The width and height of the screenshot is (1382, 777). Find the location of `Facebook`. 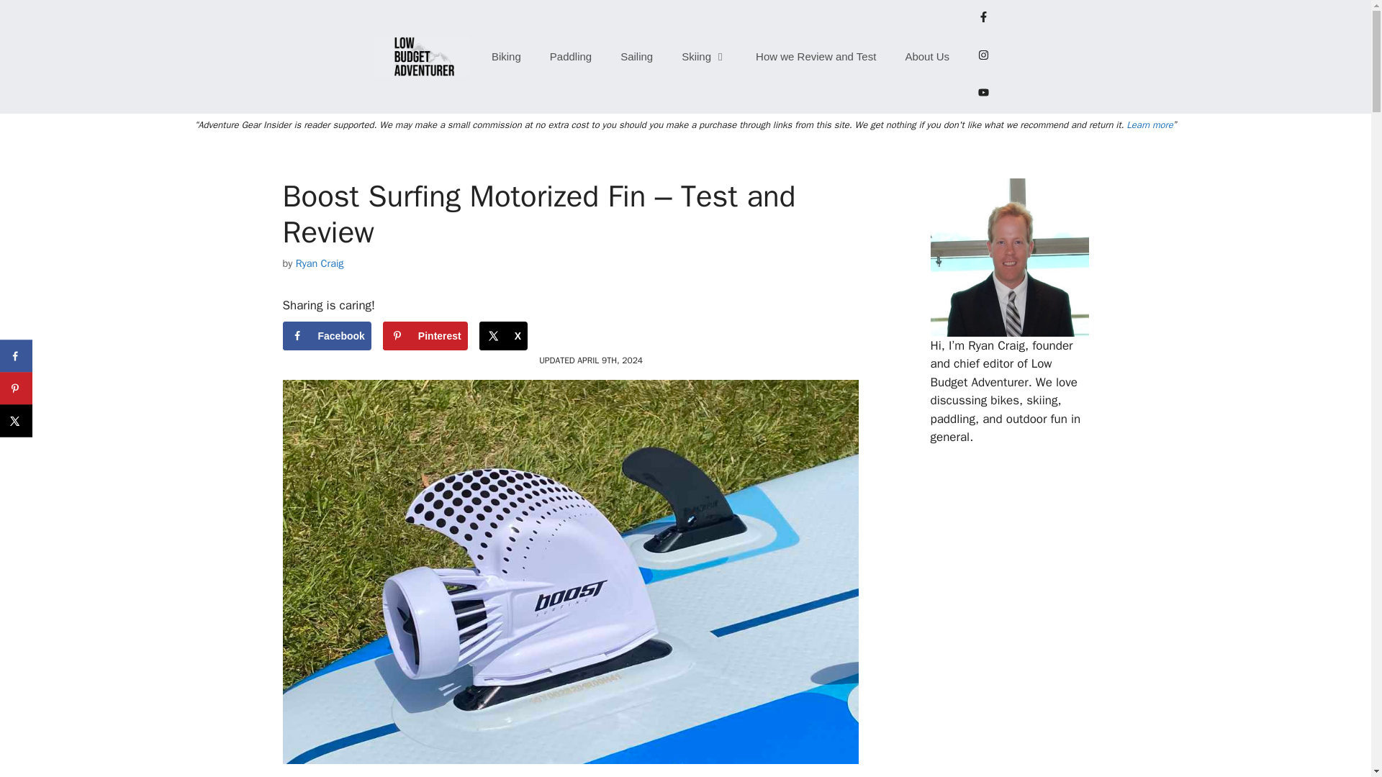

Facebook is located at coordinates (325, 336).